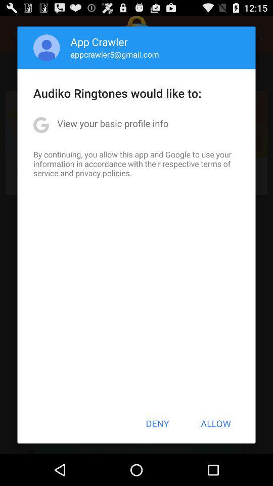  What do you see at coordinates (99, 42) in the screenshot?
I see `tap the app crawler` at bounding box center [99, 42].